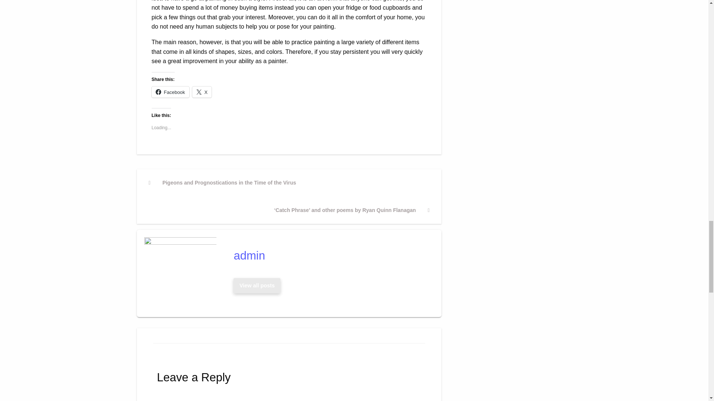 This screenshot has height=401, width=714. What do you see at coordinates (289, 395) in the screenshot?
I see `Comment Form` at bounding box center [289, 395].